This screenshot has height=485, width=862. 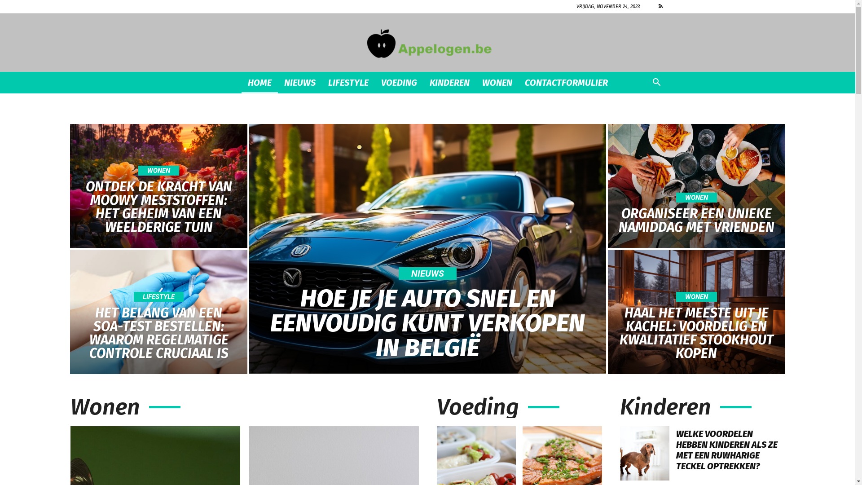 I want to click on NIEUWS, so click(x=299, y=83).